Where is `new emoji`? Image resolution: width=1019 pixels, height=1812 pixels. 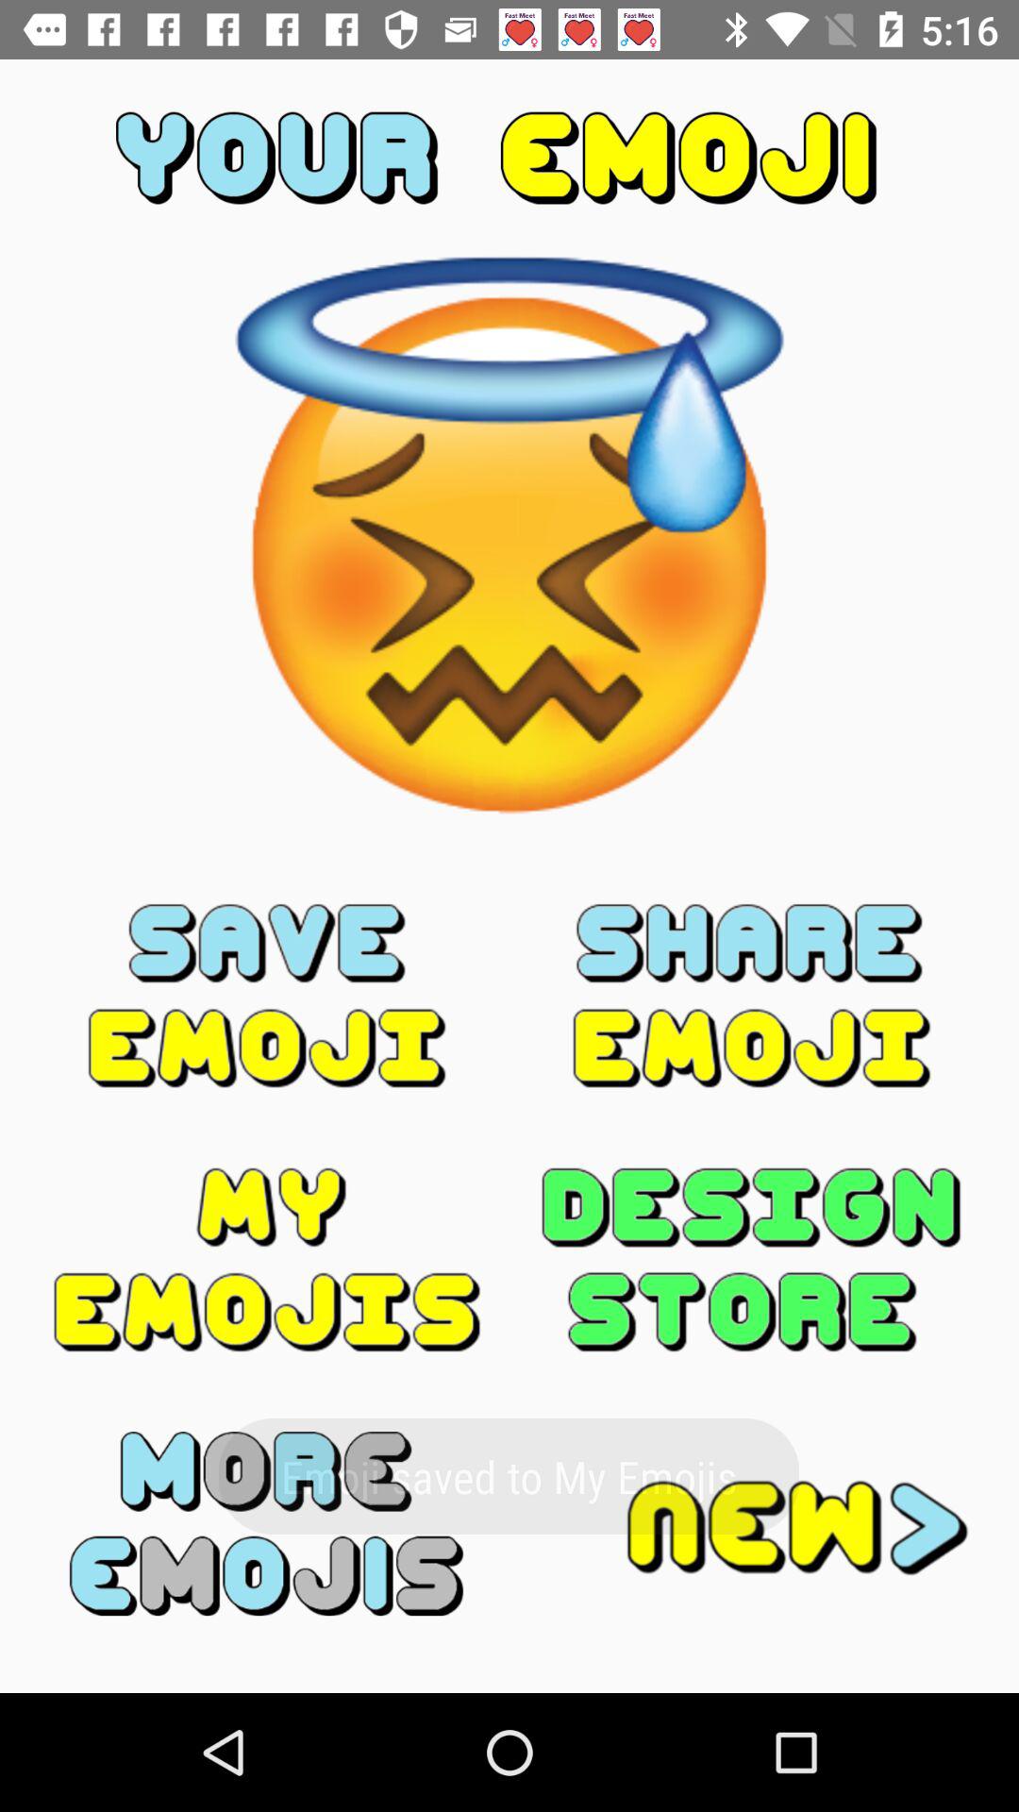
new emoji is located at coordinates (751, 1523).